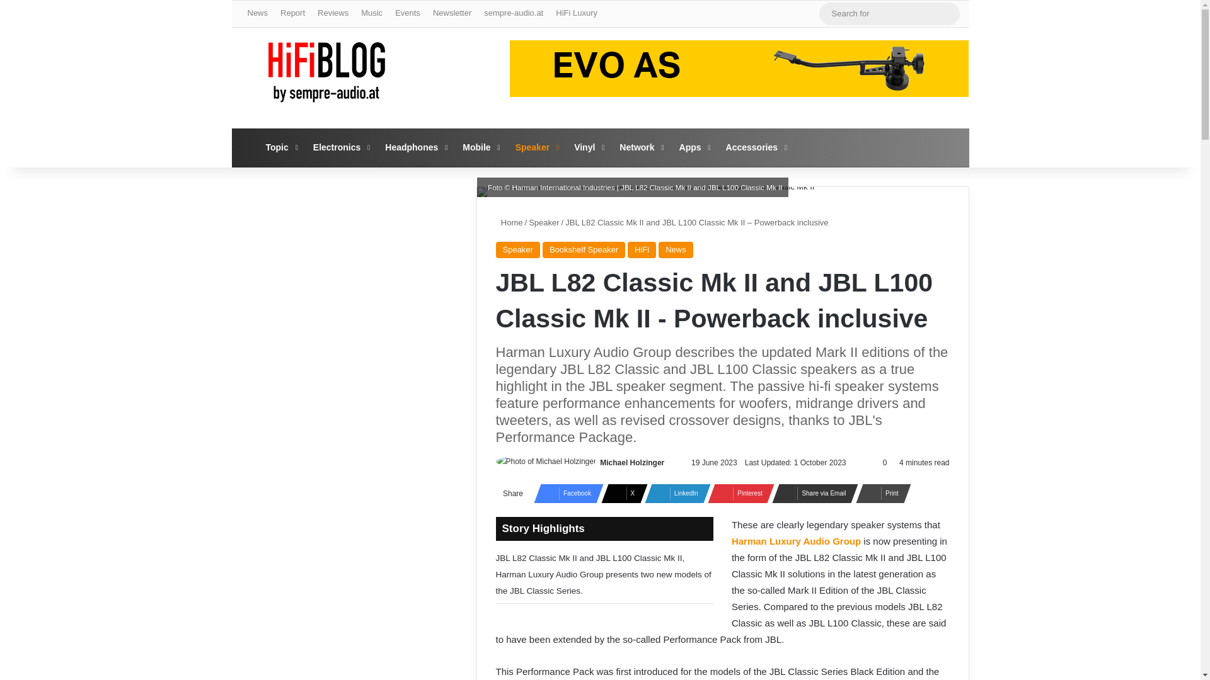 Image resolution: width=1210 pixels, height=680 pixels. Describe the element at coordinates (280, 147) in the screenshot. I see `Topic` at that location.